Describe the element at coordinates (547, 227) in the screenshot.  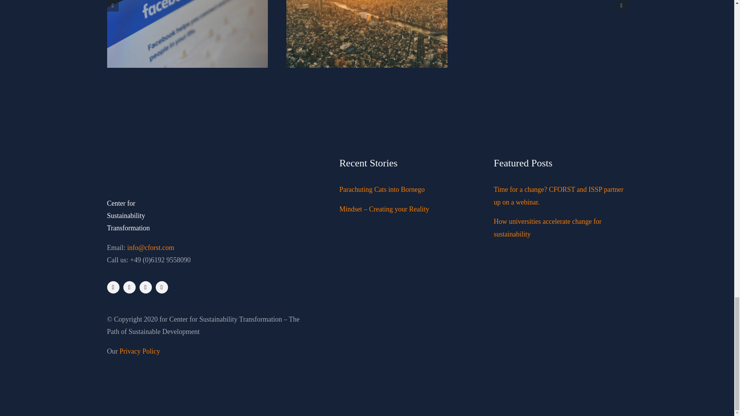
I see `How universities accelerate change for sustainability` at that location.